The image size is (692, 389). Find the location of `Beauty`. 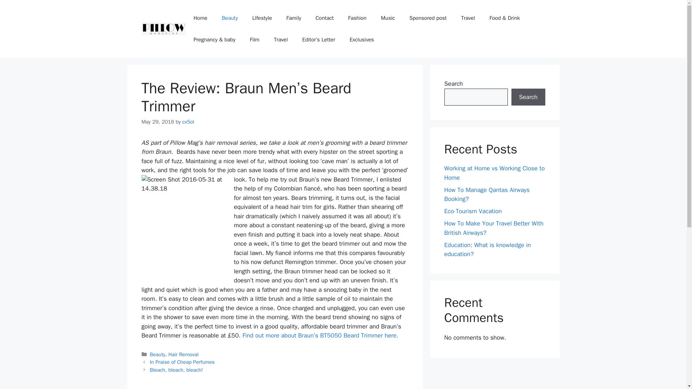

Beauty is located at coordinates (158, 354).